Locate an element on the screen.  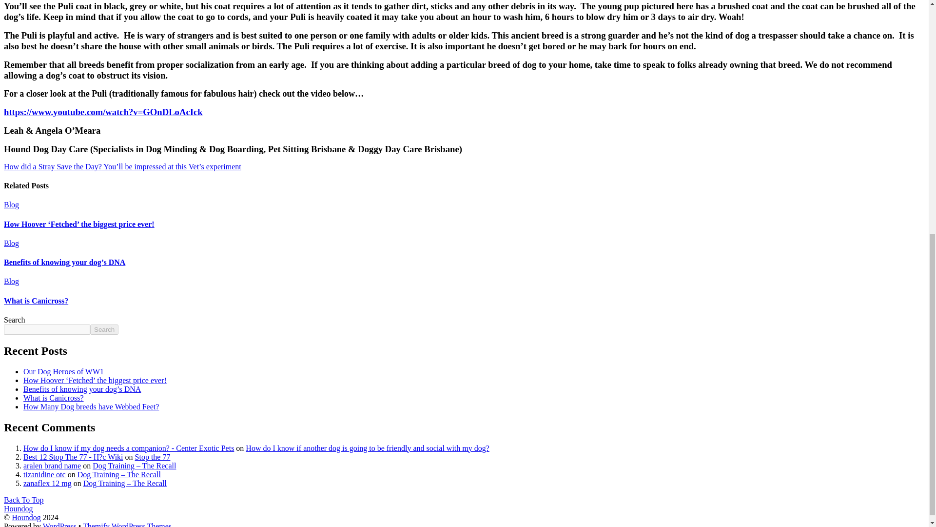
Houndog is located at coordinates (18, 508).